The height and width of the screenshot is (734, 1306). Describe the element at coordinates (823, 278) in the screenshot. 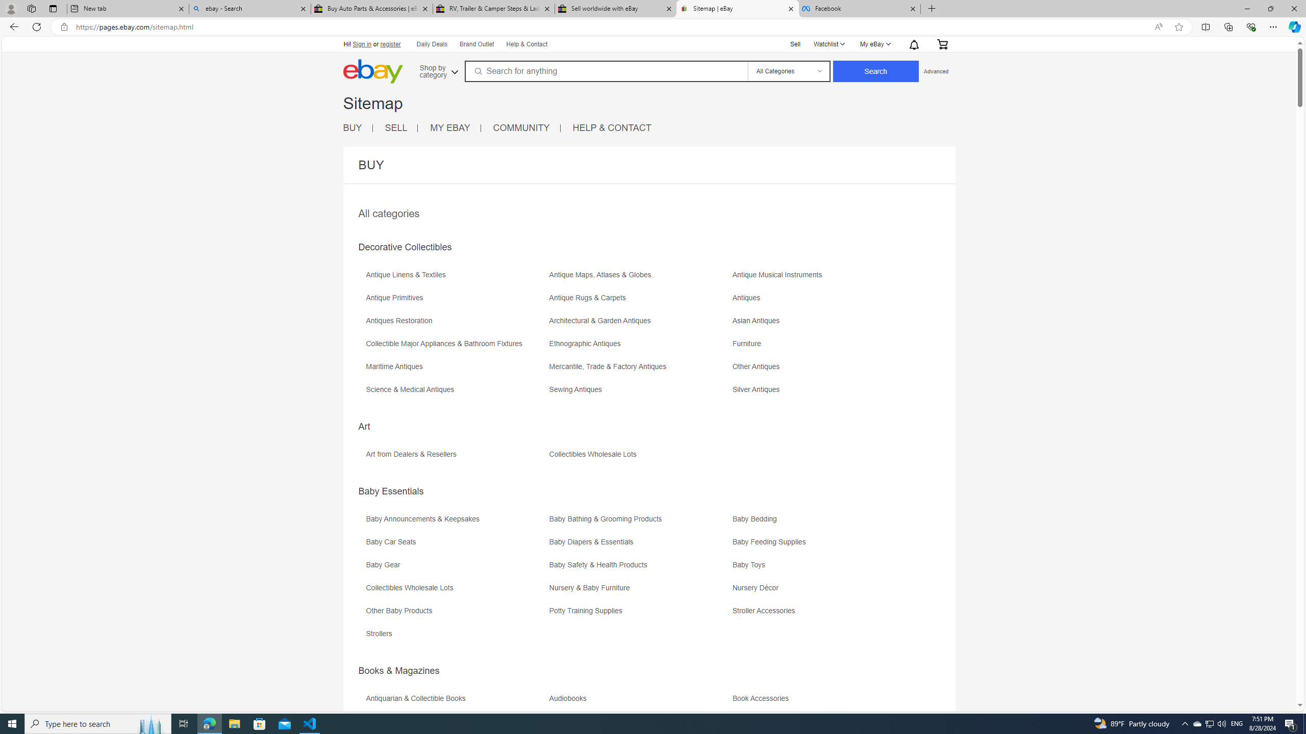

I see `Antique Musical Instruments` at that location.